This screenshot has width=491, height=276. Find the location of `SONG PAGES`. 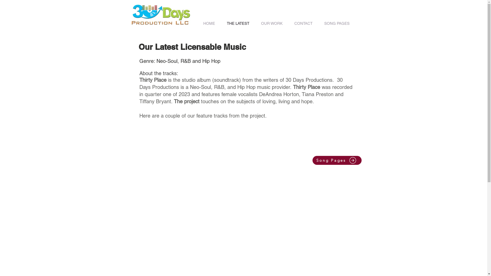

SONG PAGES is located at coordinates (337, 24).